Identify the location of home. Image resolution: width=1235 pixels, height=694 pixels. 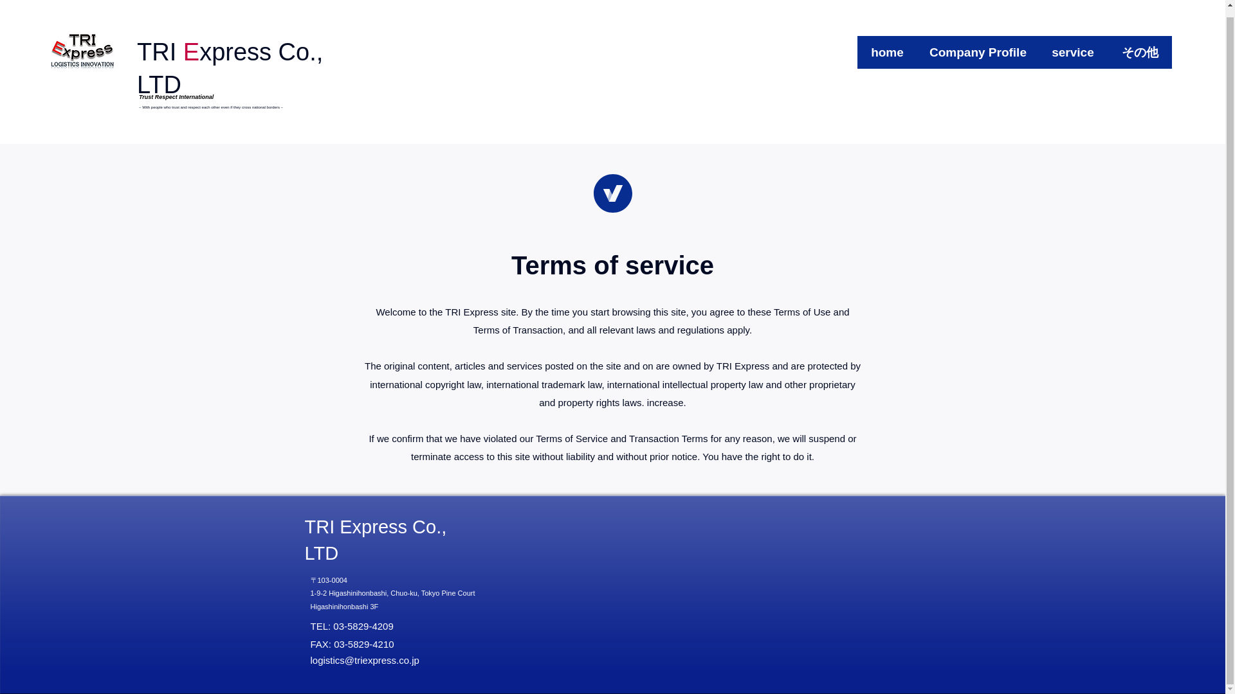
(887, 44).